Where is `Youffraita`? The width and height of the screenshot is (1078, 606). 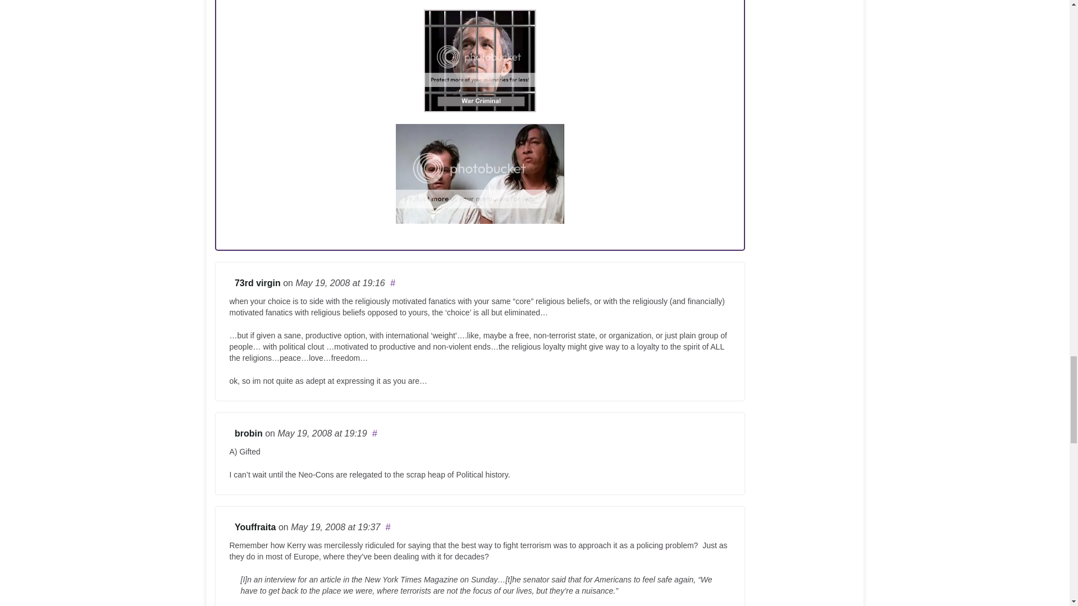 Youffraita is located at coordinates (255, 527).